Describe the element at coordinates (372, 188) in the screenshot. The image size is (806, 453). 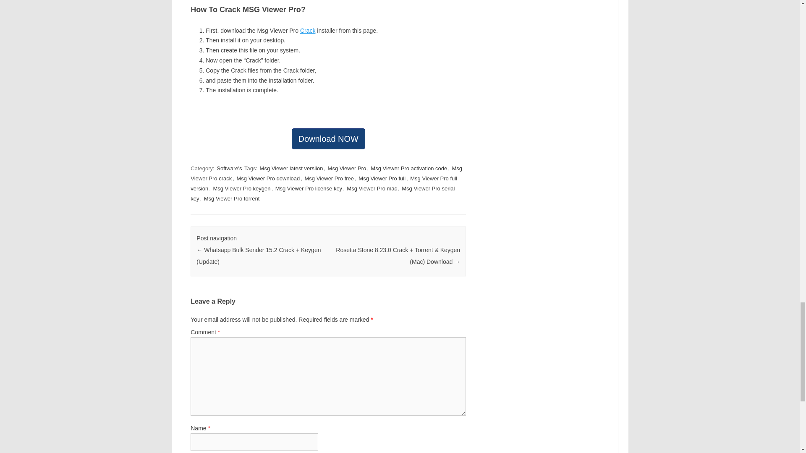
I see `Msg Viewer Pro mac` at that location.